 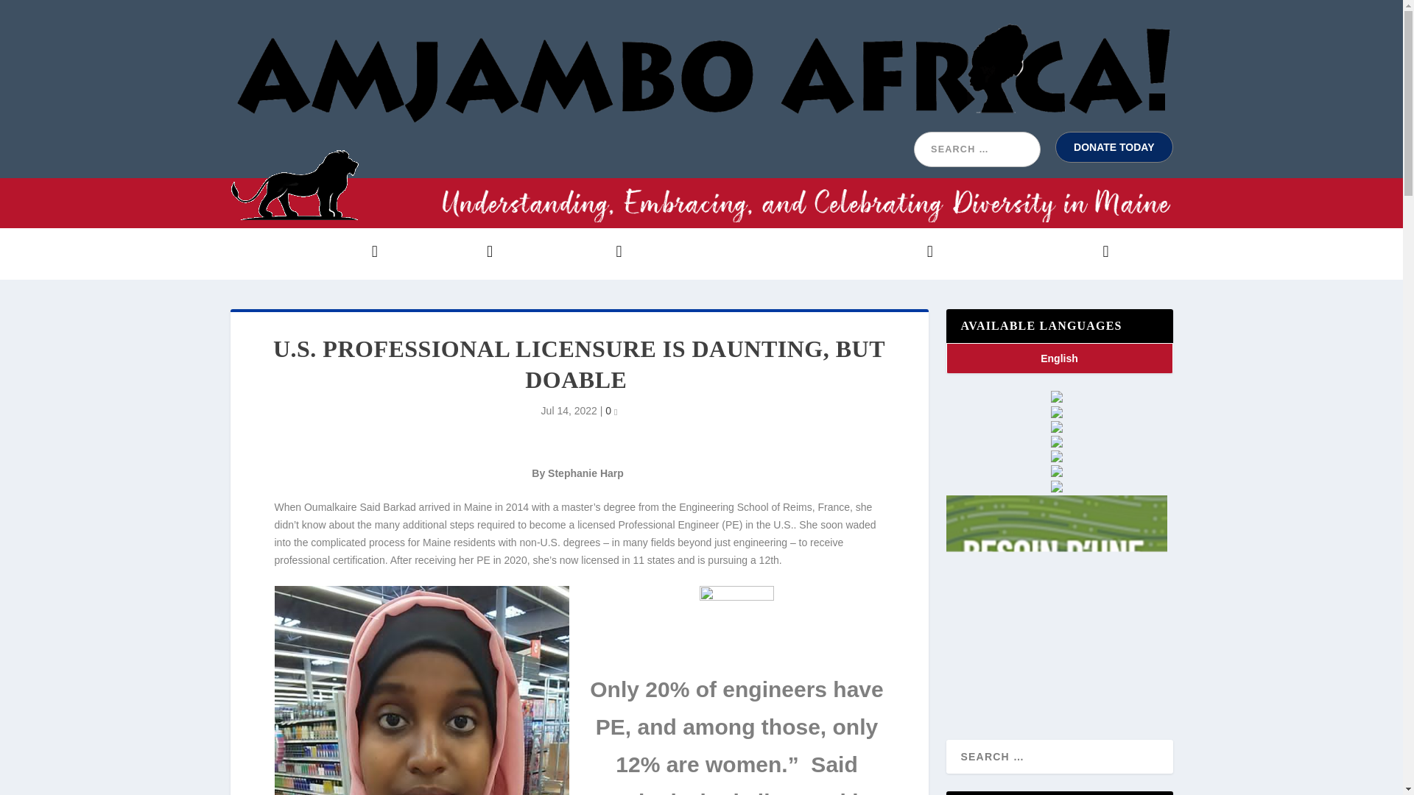 I want to click on Health, so click(x=694, y=253).